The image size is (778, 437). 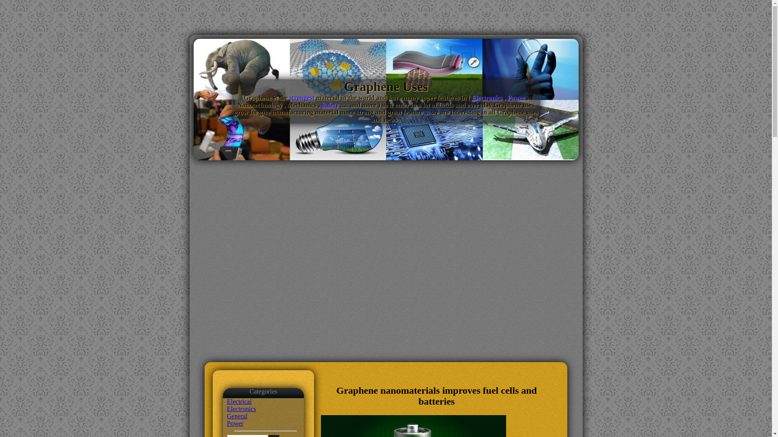 What do you see at coordinates (237, 416) in the screenshot?
I see `General` at bounding box center [237, 416].